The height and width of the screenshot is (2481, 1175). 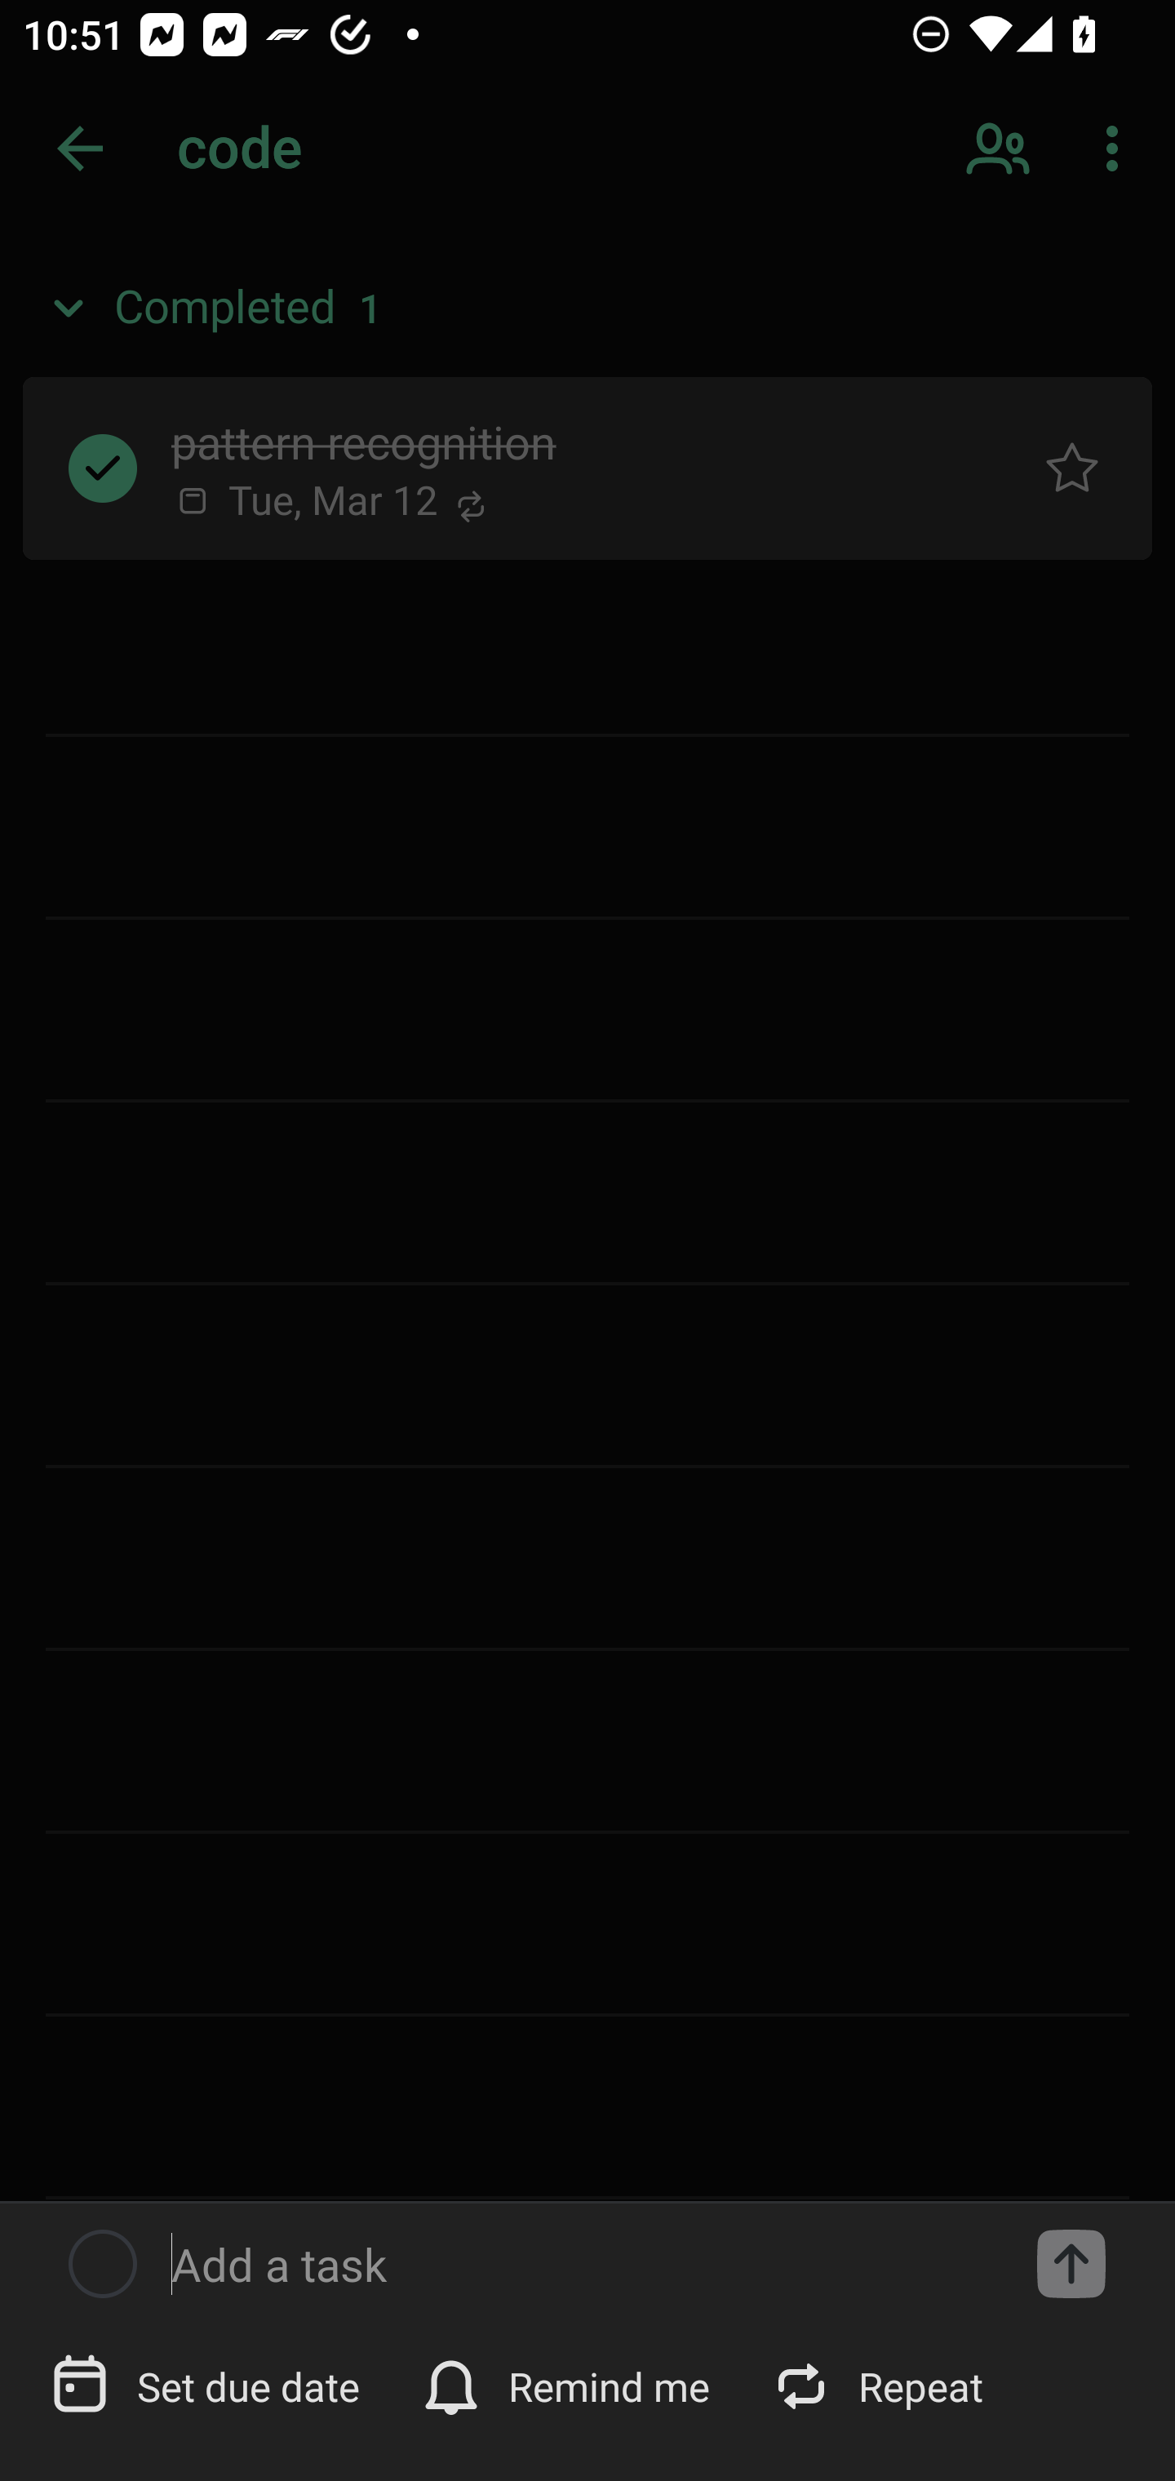 I want to click on Sharing options, so click(x=1000, y=149).